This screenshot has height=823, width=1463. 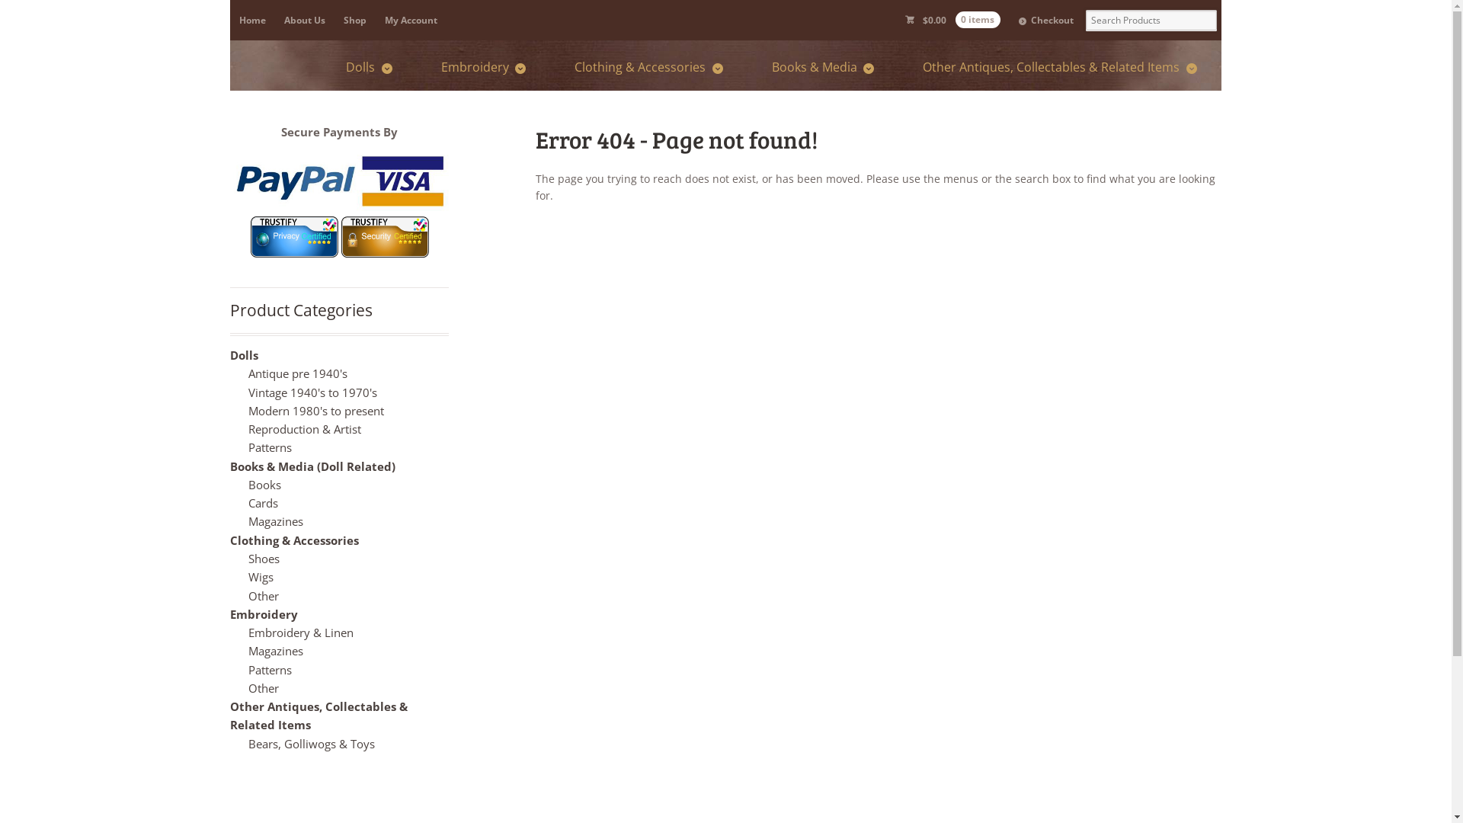 What do you see at coordinates (483, 67) in the screenshot?
I see `Embroidery` at bounding box center [483, 67].